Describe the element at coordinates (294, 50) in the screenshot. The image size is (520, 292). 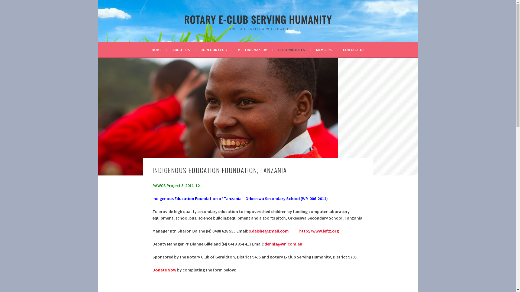
I see `CLUB PROJECTS` at that location.